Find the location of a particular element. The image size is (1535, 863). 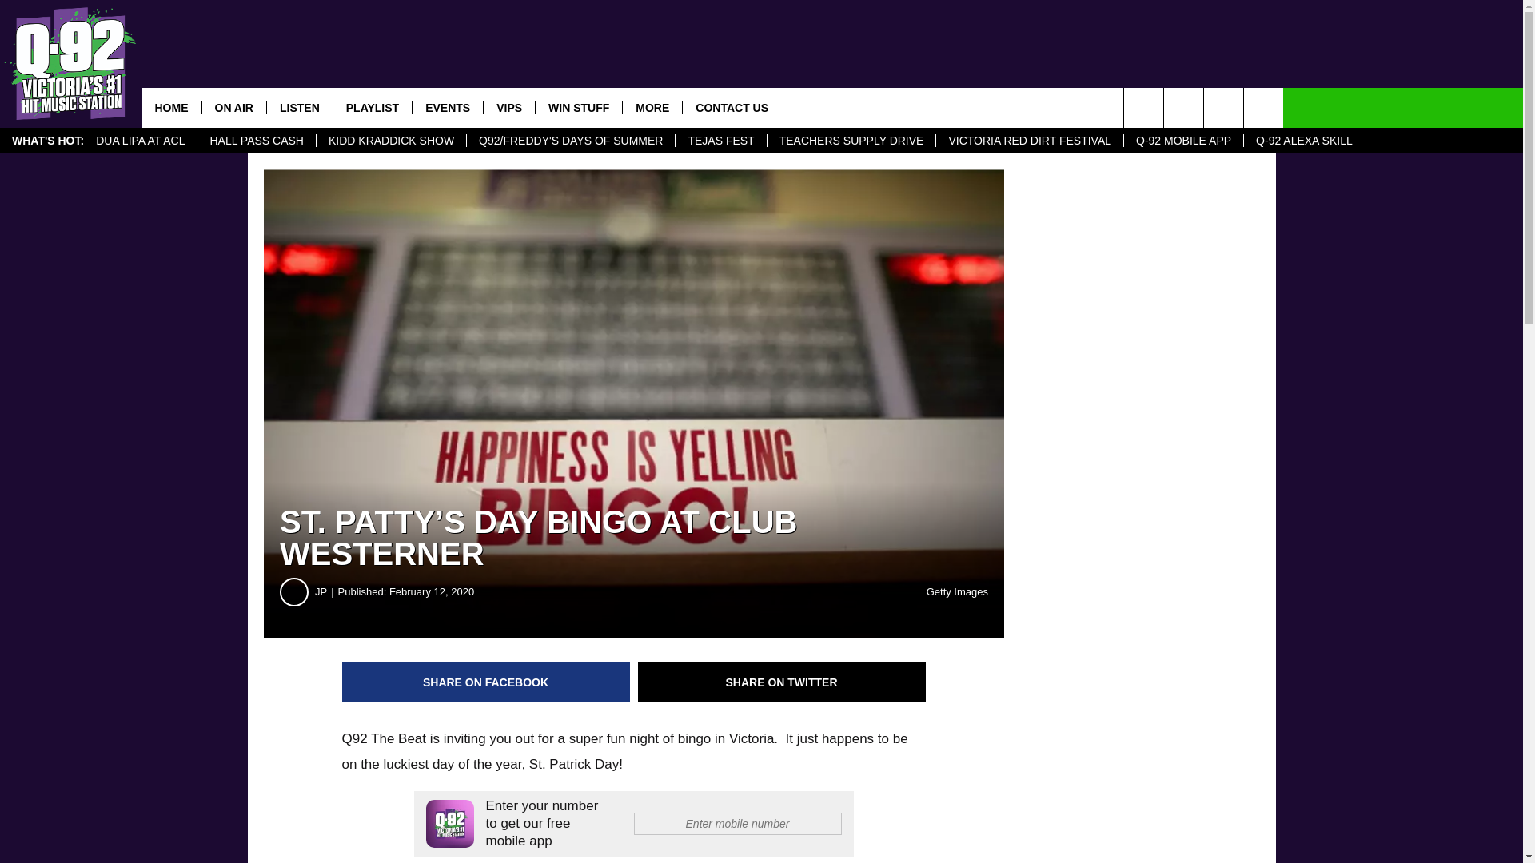

ON AIR is located at coordinates (233, 107).